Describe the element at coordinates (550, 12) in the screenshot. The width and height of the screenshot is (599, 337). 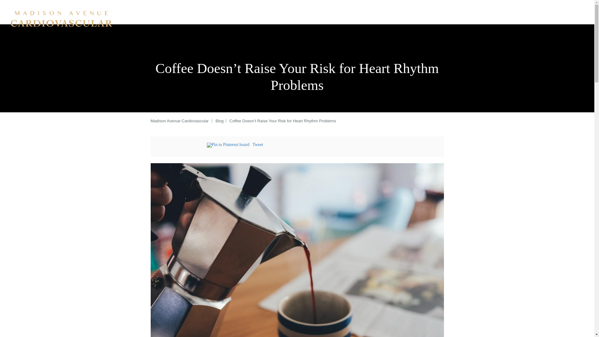
I see `CONTACT` at that location.